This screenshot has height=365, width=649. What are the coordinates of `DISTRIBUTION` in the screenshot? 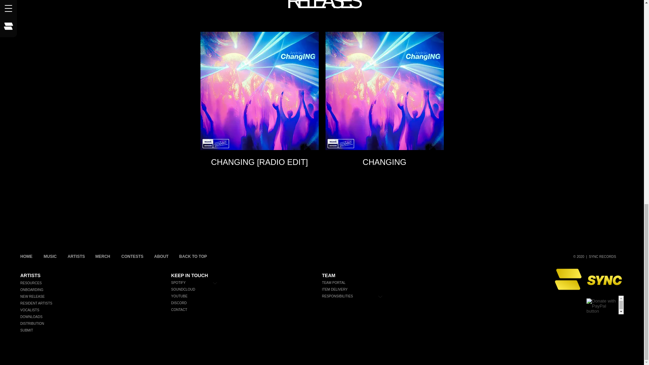 It's located at (95, 324).